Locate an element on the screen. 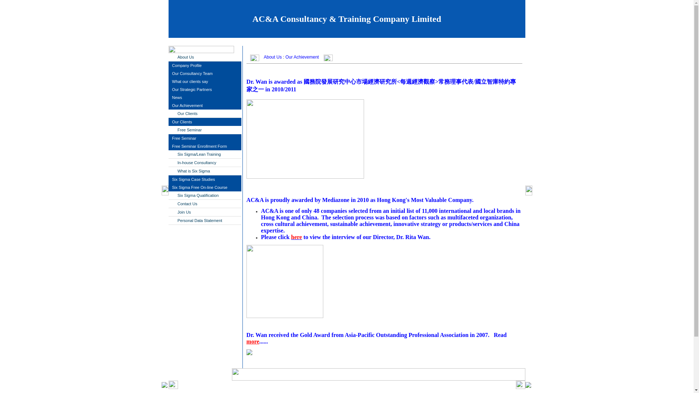  Six Sigma Free On-line Course is located at coordinates (205, 187).